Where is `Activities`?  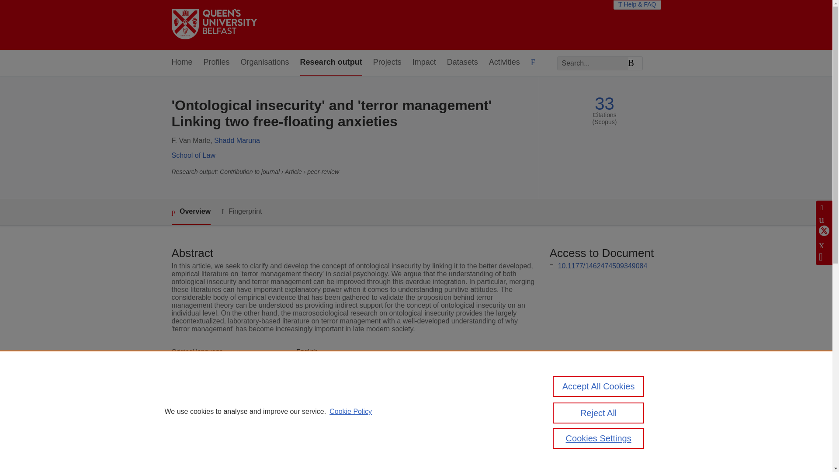
Activities is located at coordinates (504, 62).